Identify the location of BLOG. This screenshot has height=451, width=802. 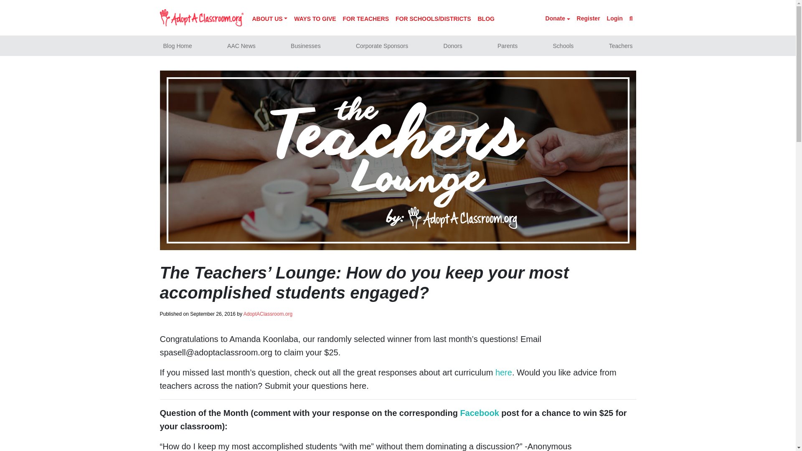
(485, 19).